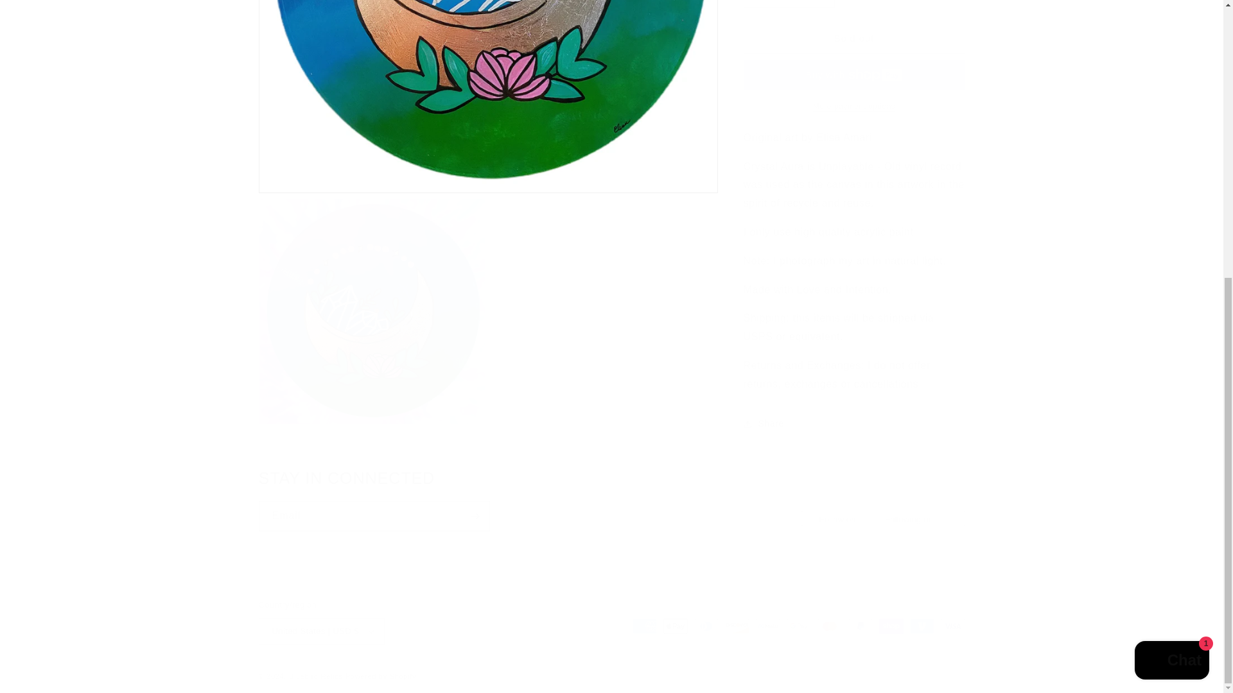 The width and height of the screenshot is (1233, 693). What do you see at coordinates (611, 500) in the screenshot?
I see `Shopify online store chat` at bounding box center [611, 500].